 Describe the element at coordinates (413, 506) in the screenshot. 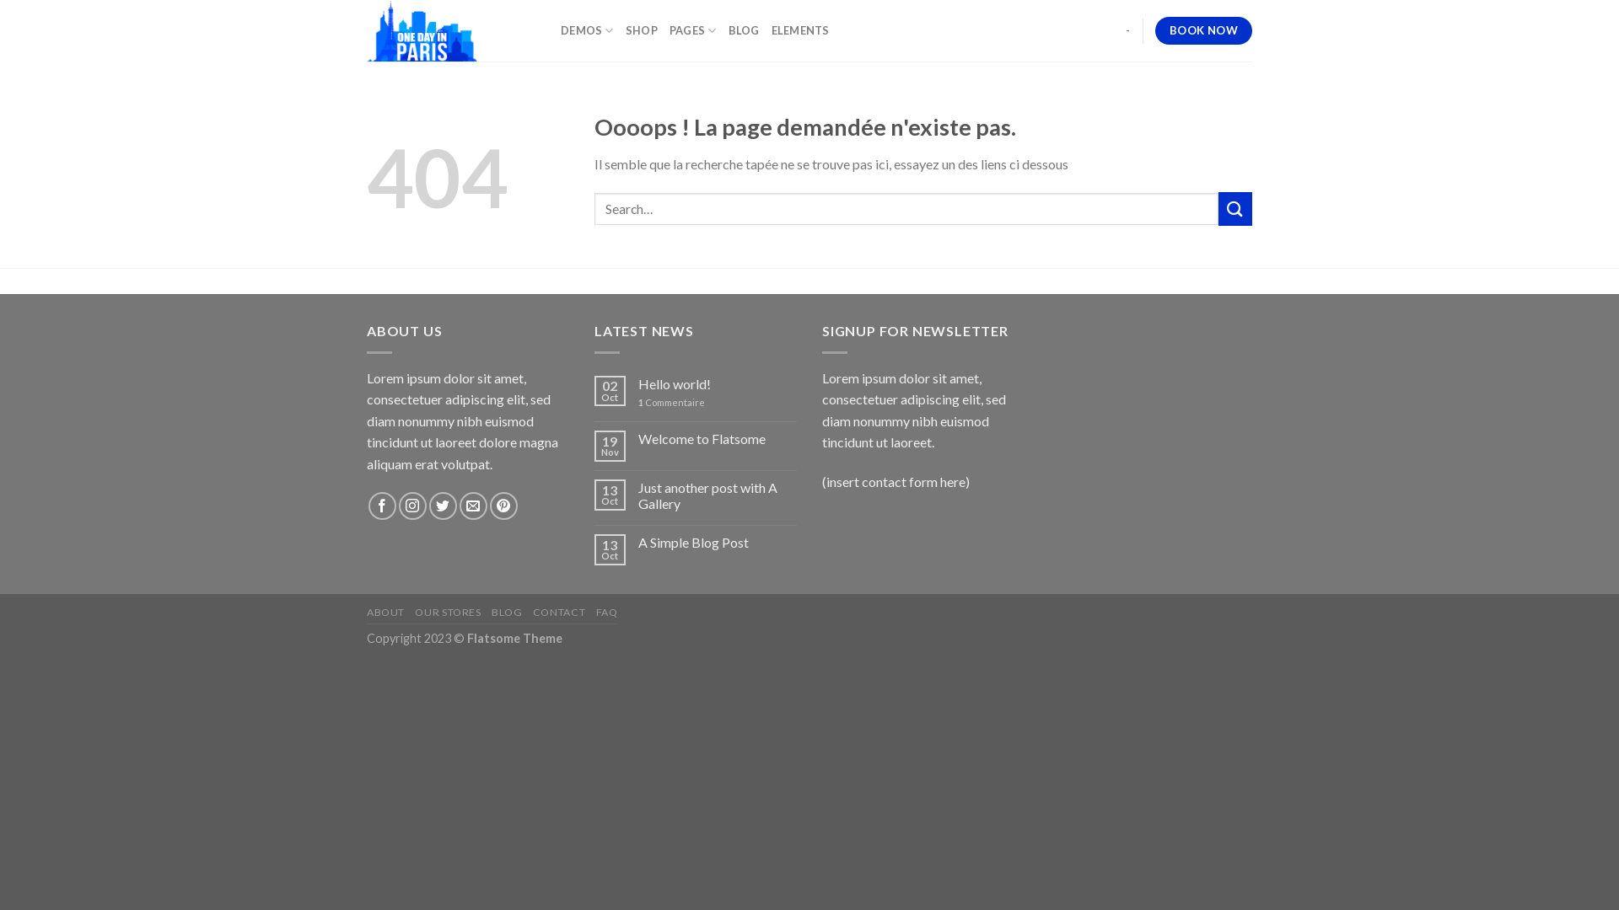

I see `Nous suivre sur Instagram` at that location.